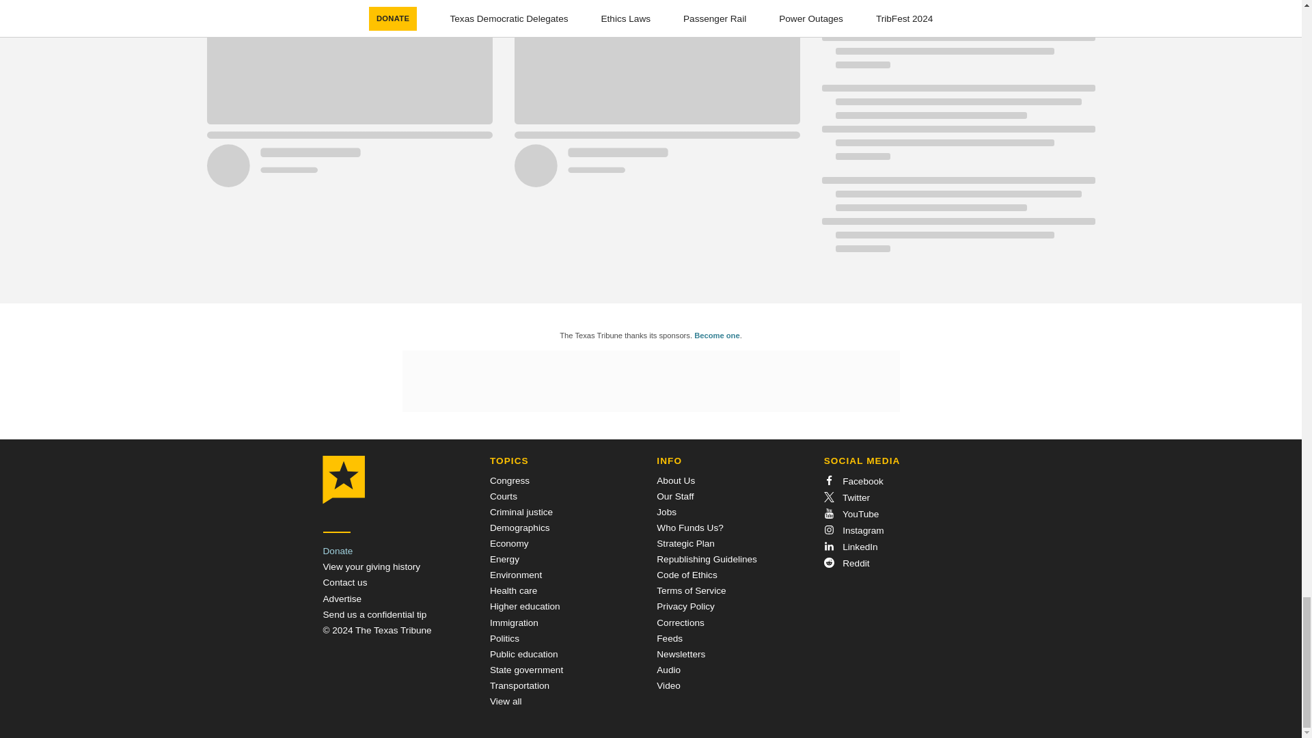  I want to click on Feeds, so click(670, 638).